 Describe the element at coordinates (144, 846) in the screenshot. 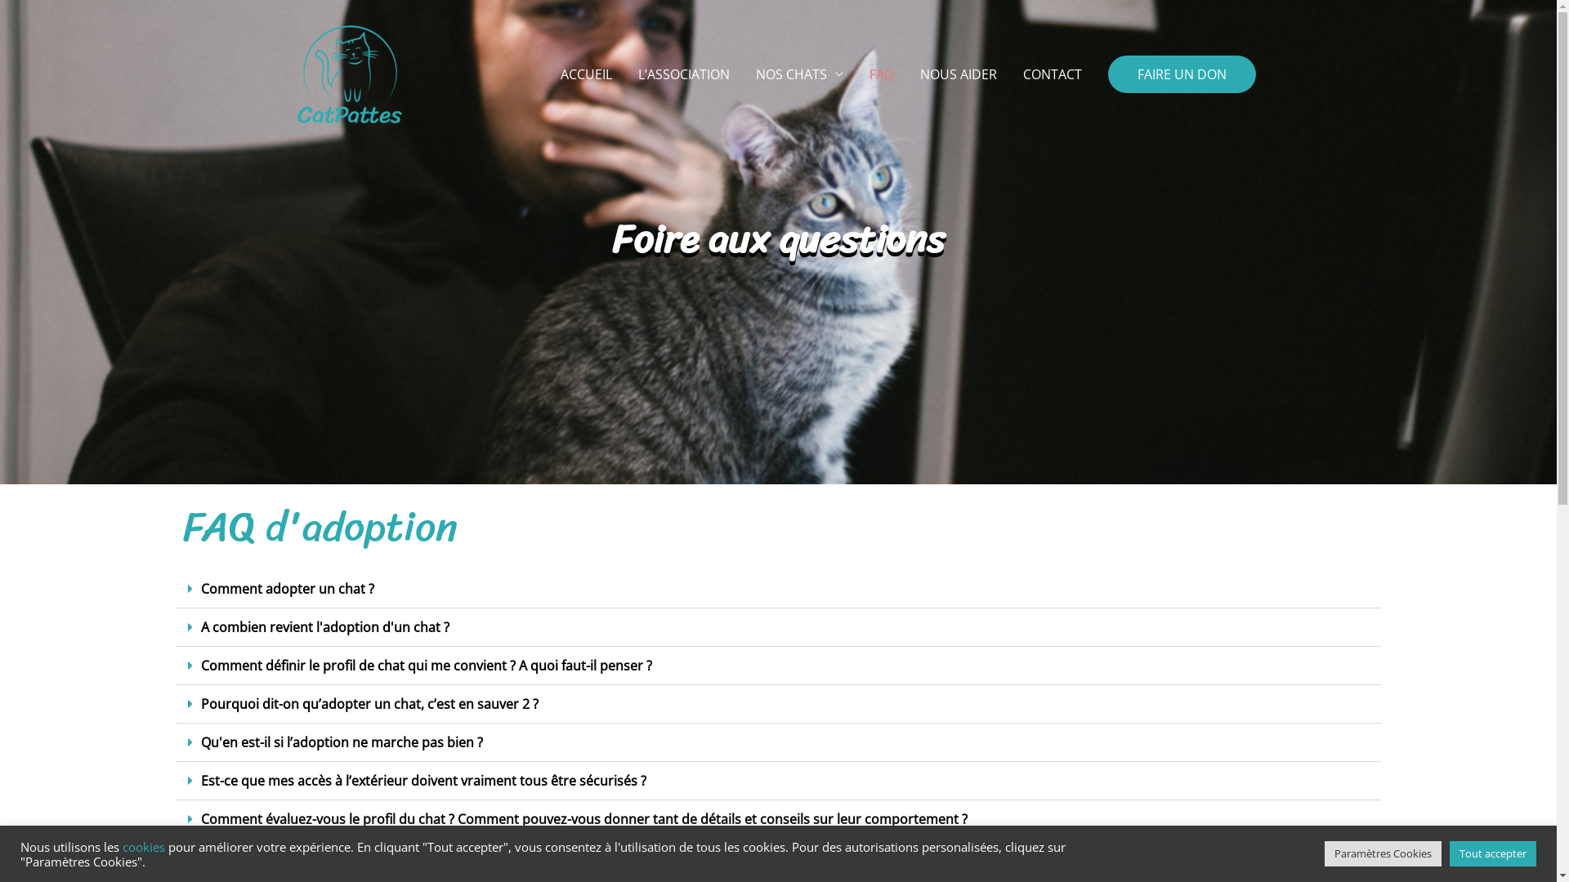

I see `cookies` at that location.